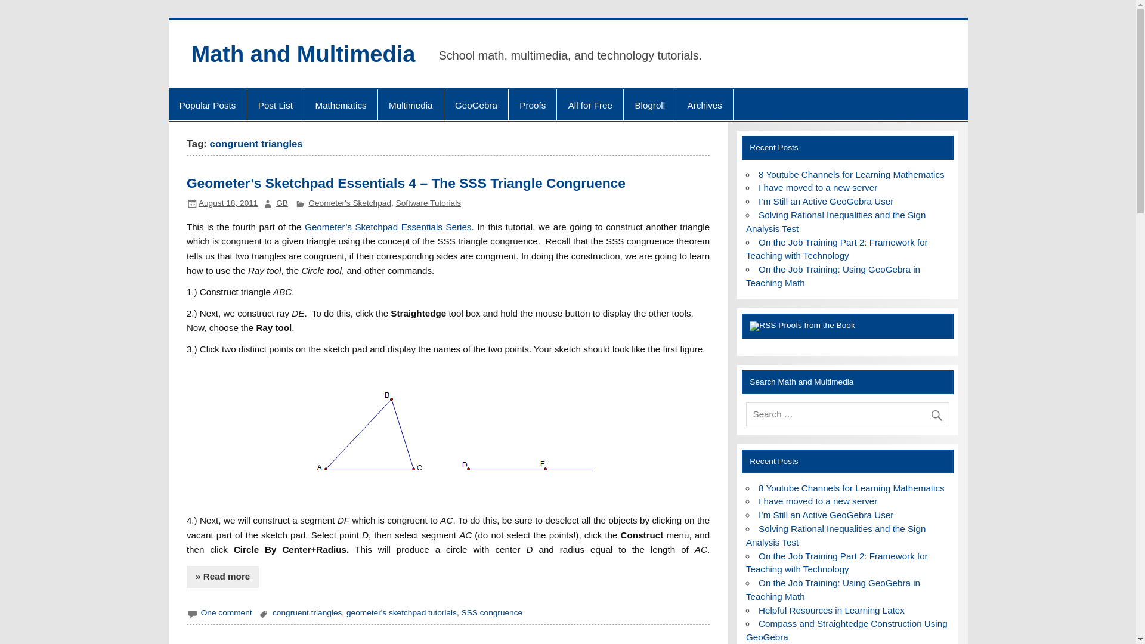 The width and height of the screenshot is (1145, 644). I want to click on GeoGebra, so click(476, 105).